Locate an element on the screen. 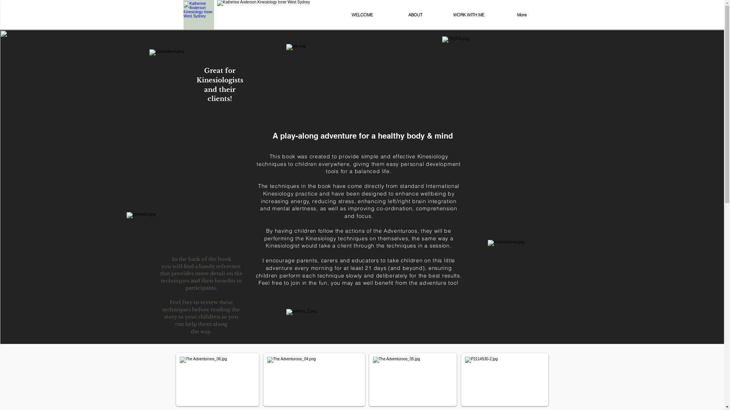 This screenshot has width=730, height=410. WELCOME is located at coordinates (362, 15).